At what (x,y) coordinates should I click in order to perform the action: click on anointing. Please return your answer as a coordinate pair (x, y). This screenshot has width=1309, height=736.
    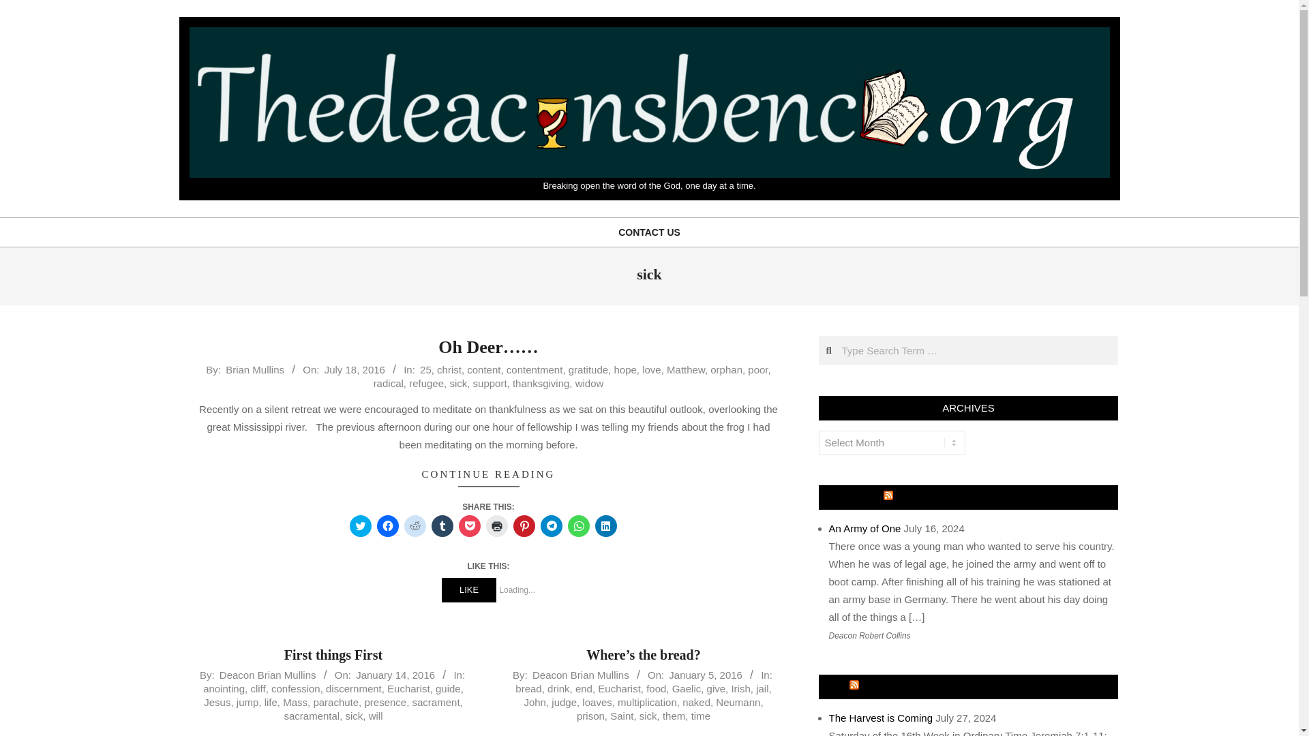
    Looking at the image, I should click on (224, 688).